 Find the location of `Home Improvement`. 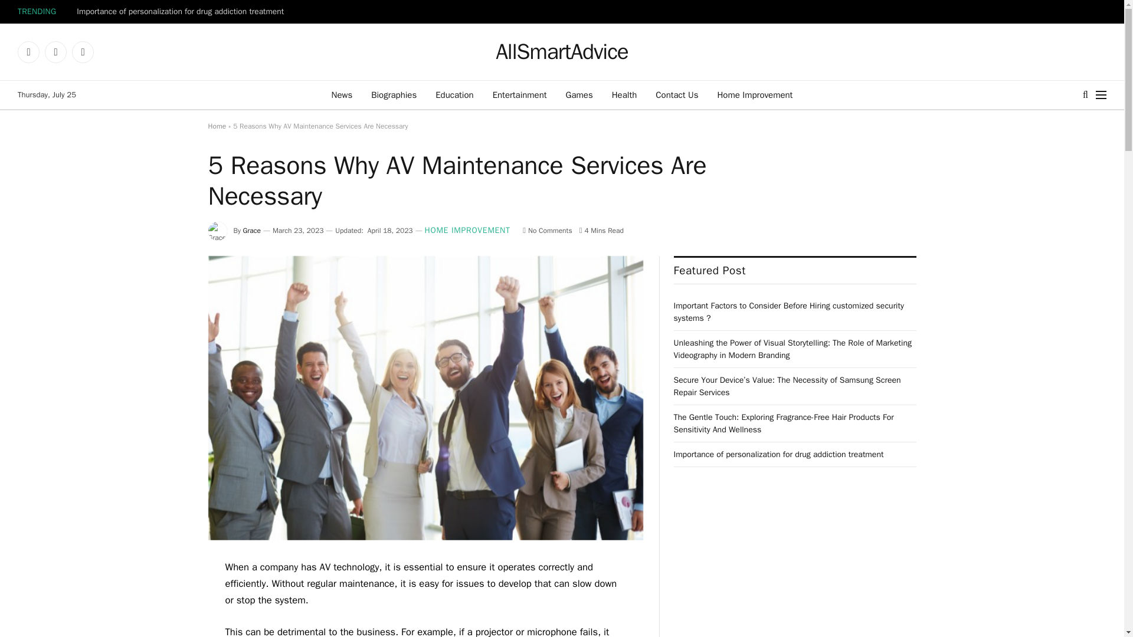

Home Improvement is located at coordinates (754, 94).